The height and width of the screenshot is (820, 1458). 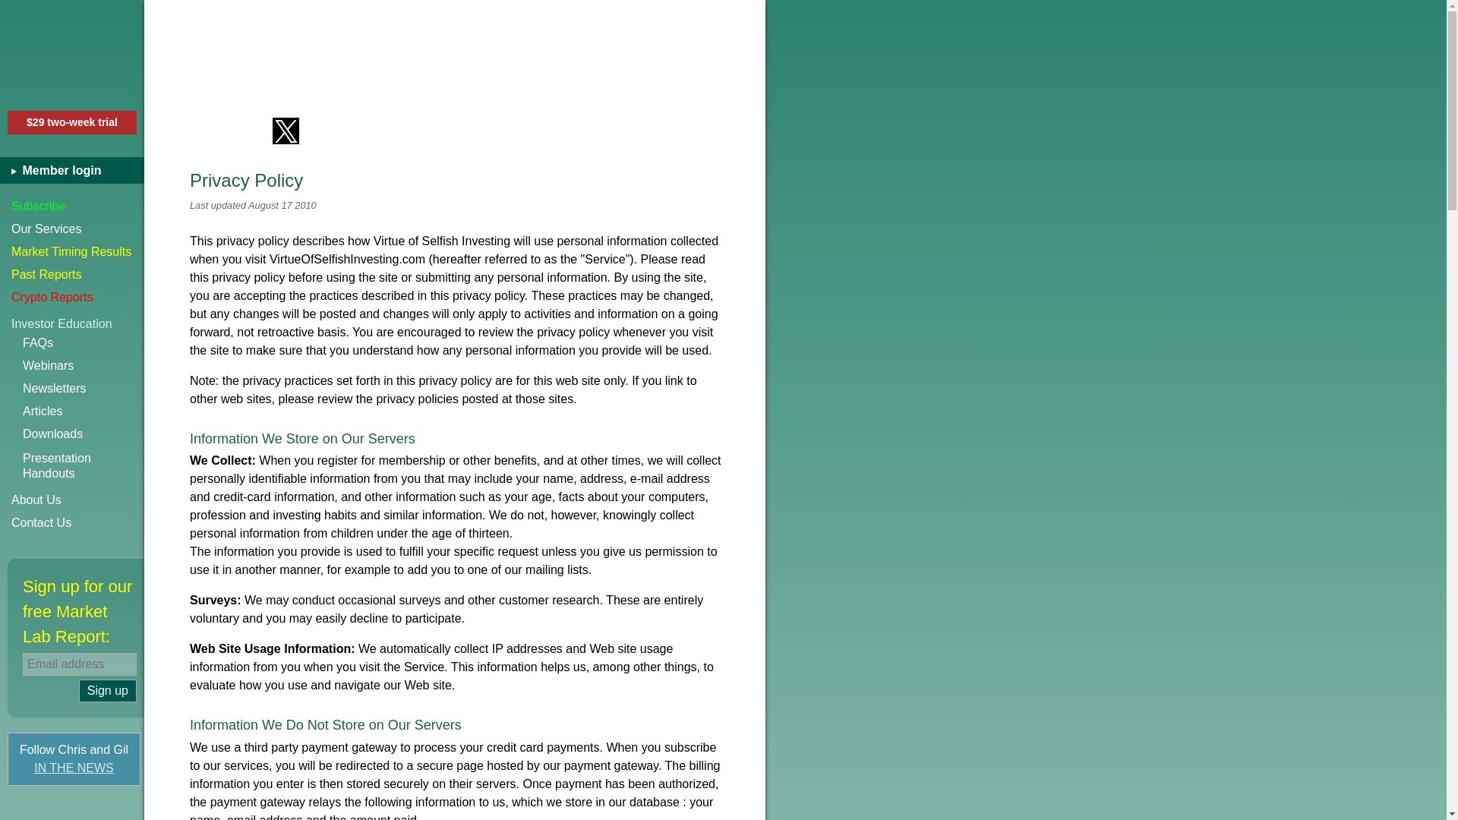 What do you see at coordinates (72, 298) in the screenshot?
I see `Crypto Reports` at bounding box center [72, 298].